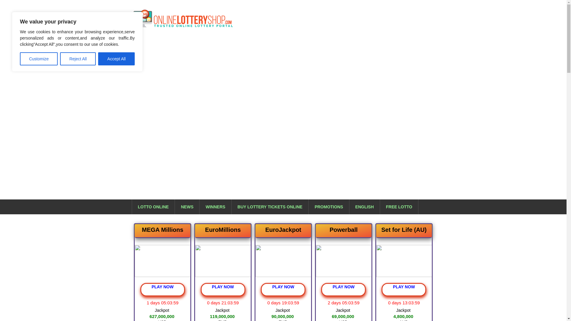 The image size is (571, 321). Describe the element at coordinates (270, 207) in the screenshot. I see `BUY LOTTERY TICKETS ONLINE` at that location.